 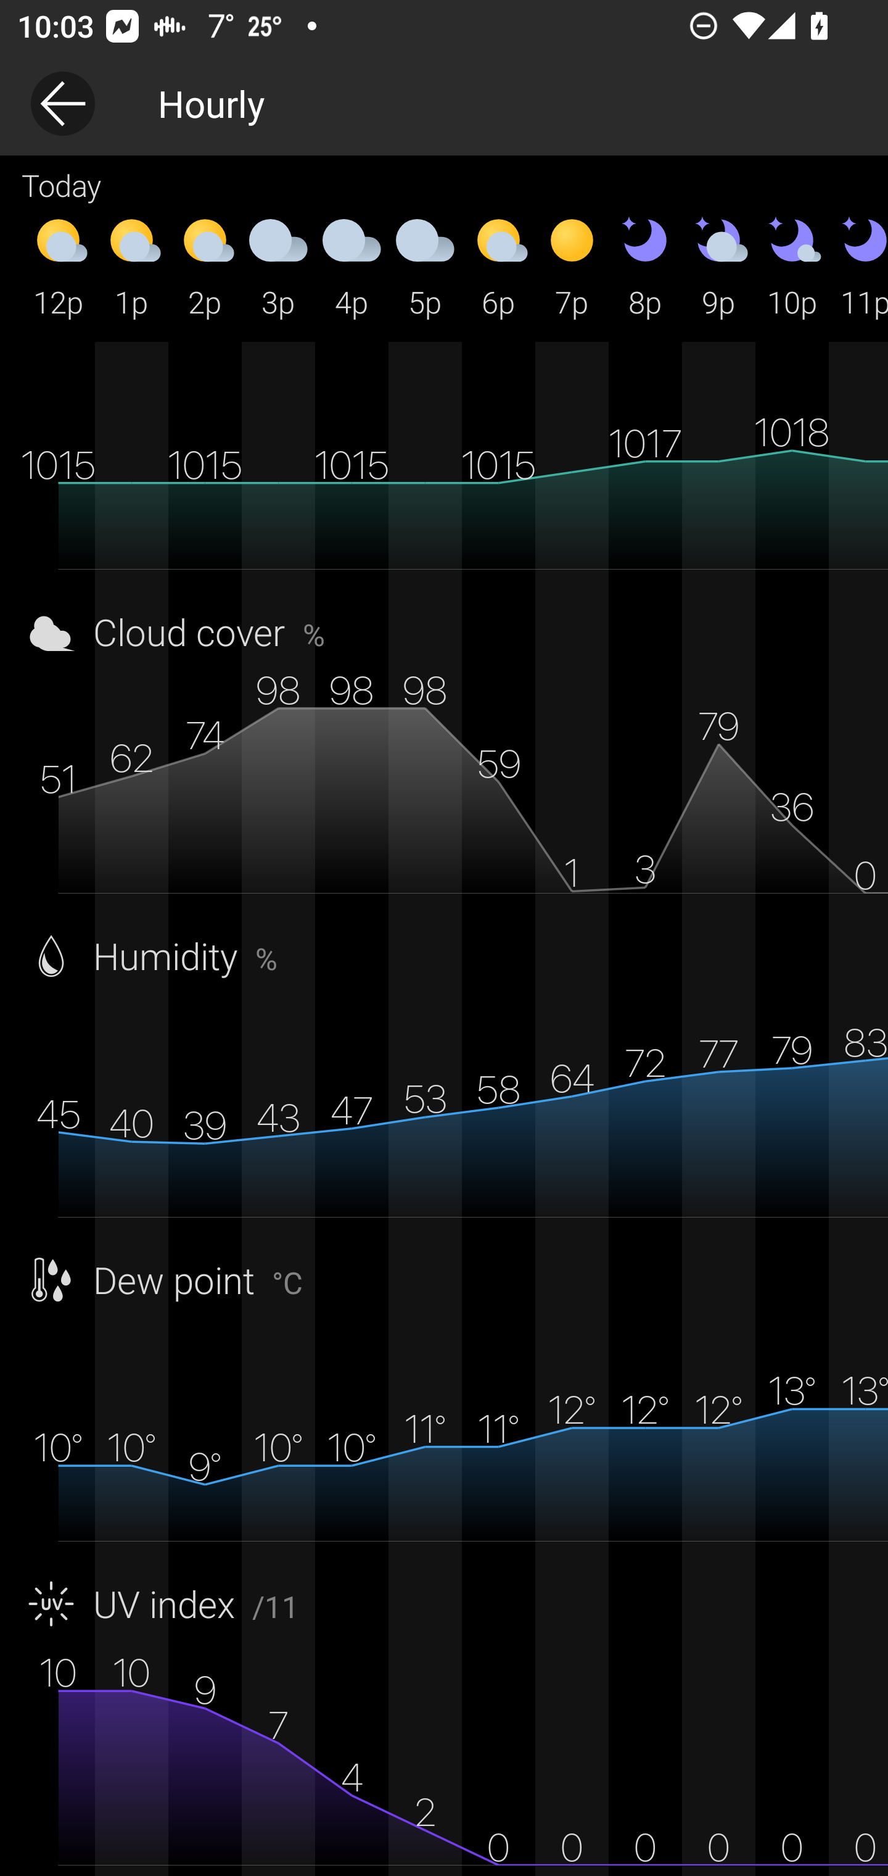 I want to click on 6p, so click(x=498, y=266).